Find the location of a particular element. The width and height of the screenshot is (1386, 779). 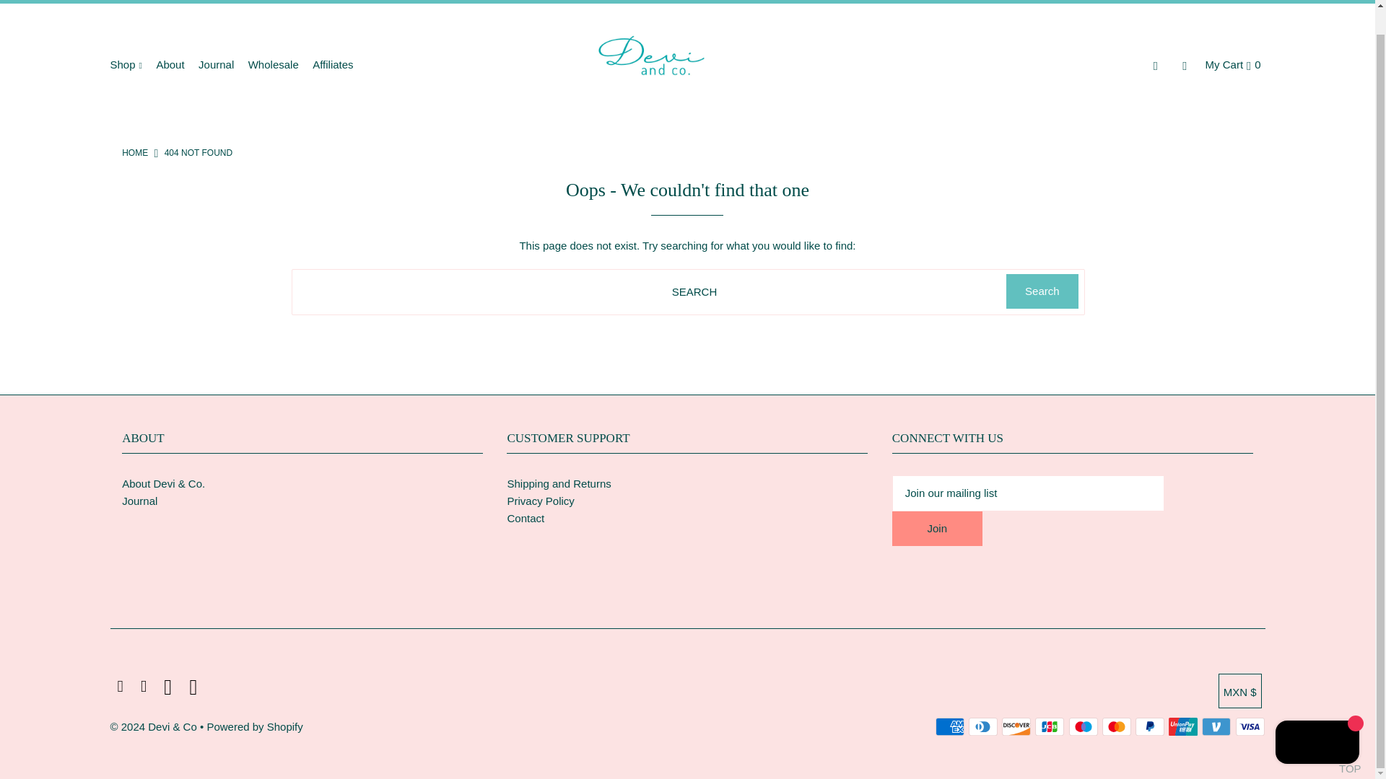

Union Pay is located at coordinates (1182, 726).